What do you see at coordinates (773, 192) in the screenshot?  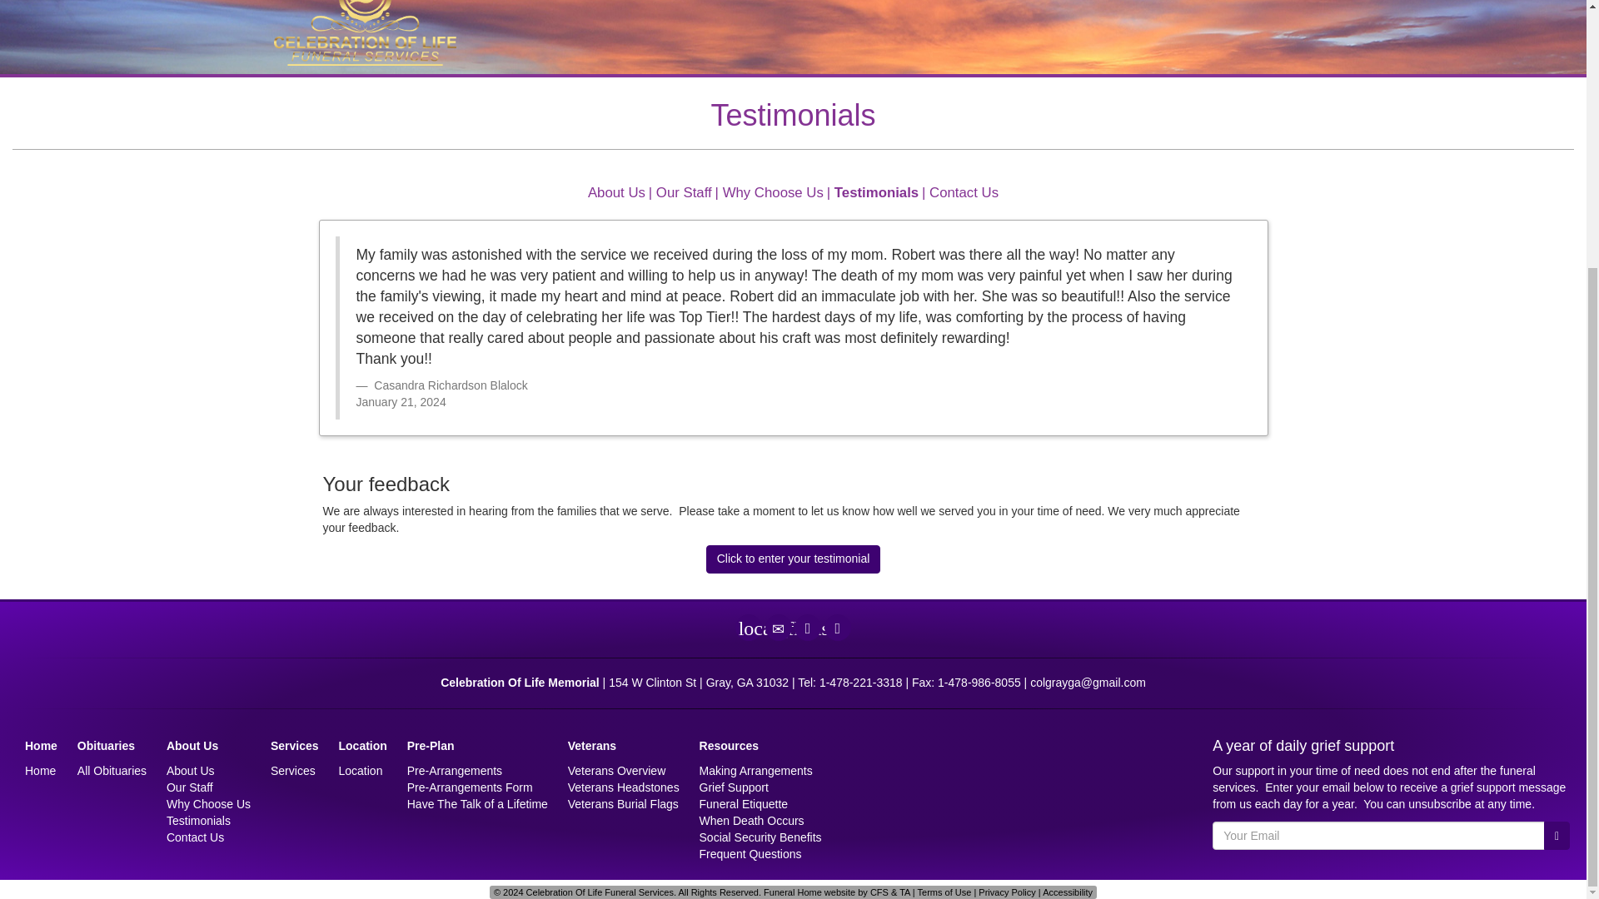 I see `Why Choose Us` at bounding box center [773, 192].